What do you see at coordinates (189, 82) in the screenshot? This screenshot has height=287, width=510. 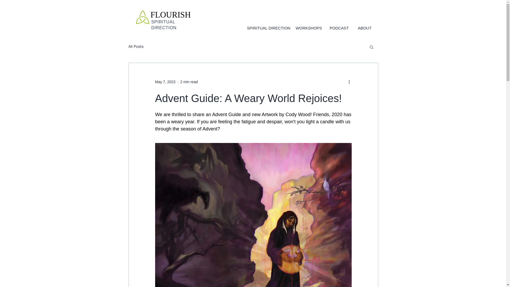 I see `2 min read` at bounding box center [189, 82].